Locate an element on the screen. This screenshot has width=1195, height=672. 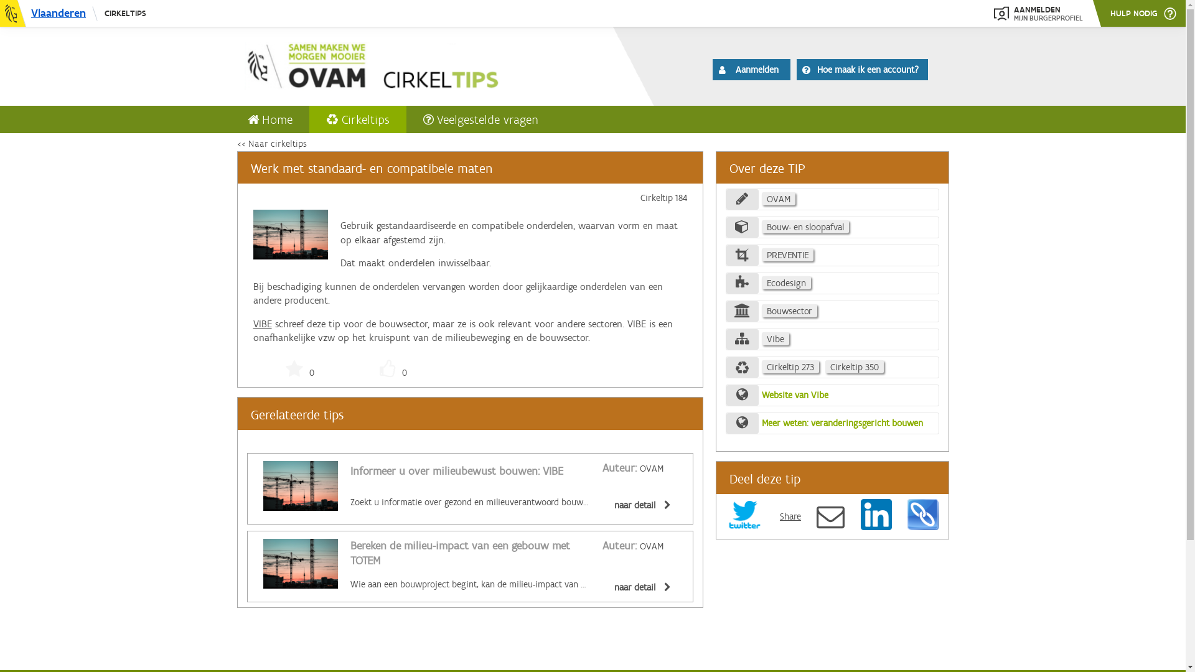
<< Naar cirkeltips is located at coordinates (271, 144).